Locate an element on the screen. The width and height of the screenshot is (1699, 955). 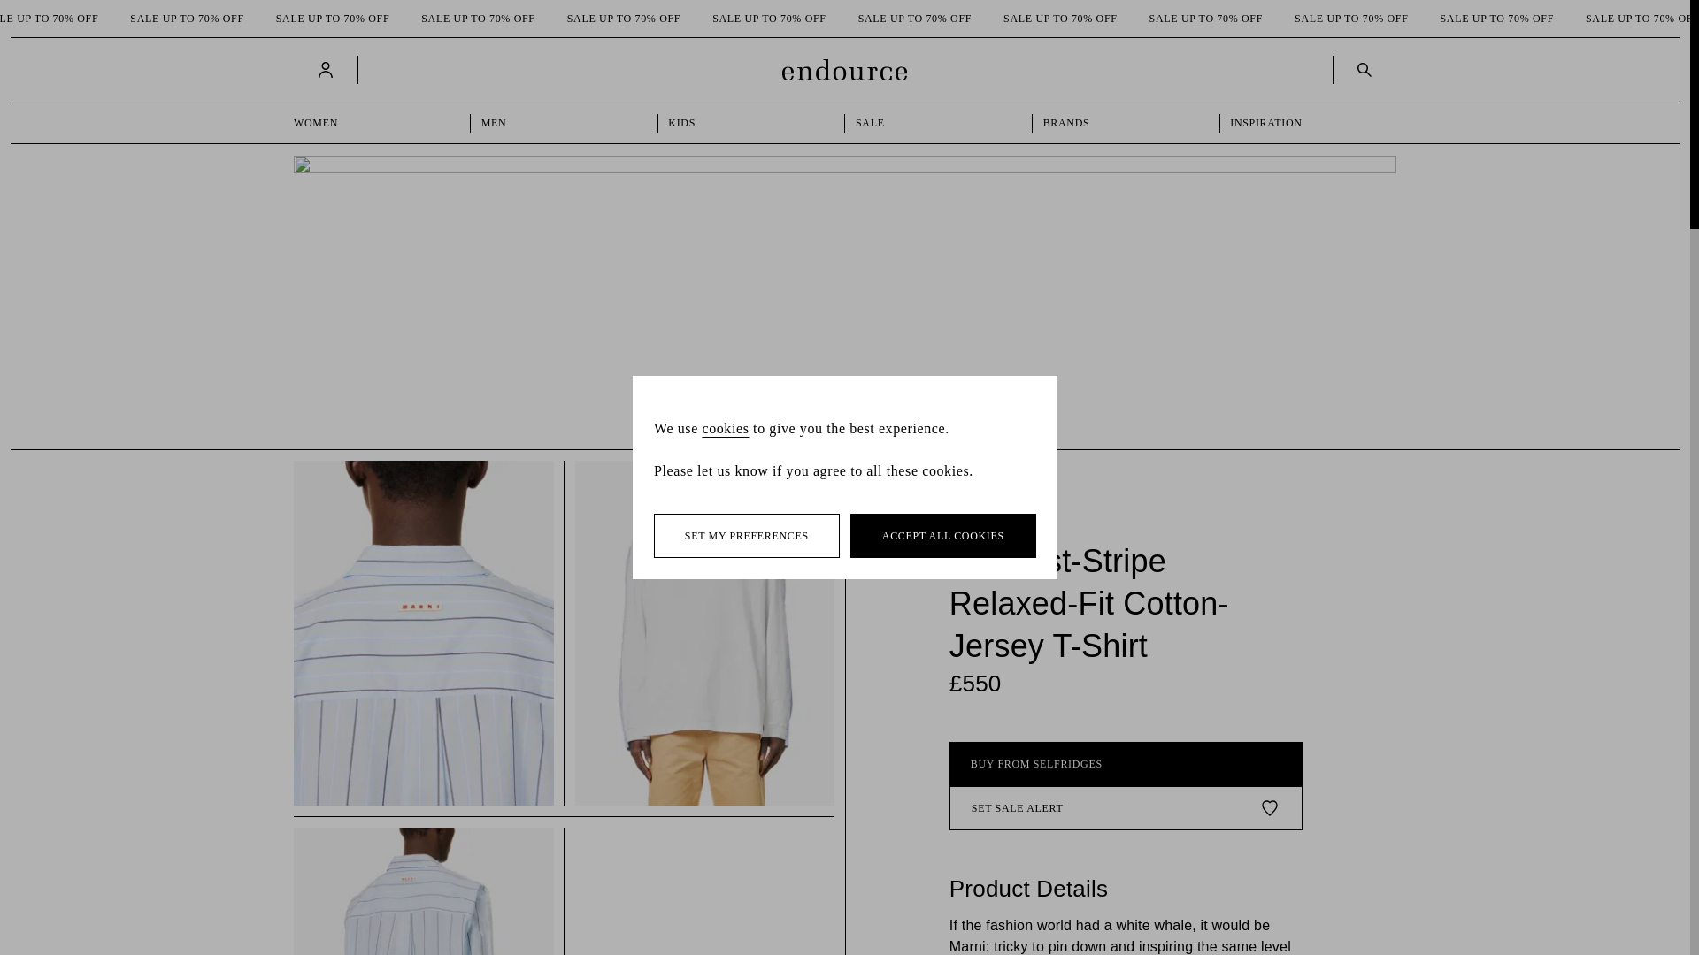
Search is located at coordinates (1361, 69).